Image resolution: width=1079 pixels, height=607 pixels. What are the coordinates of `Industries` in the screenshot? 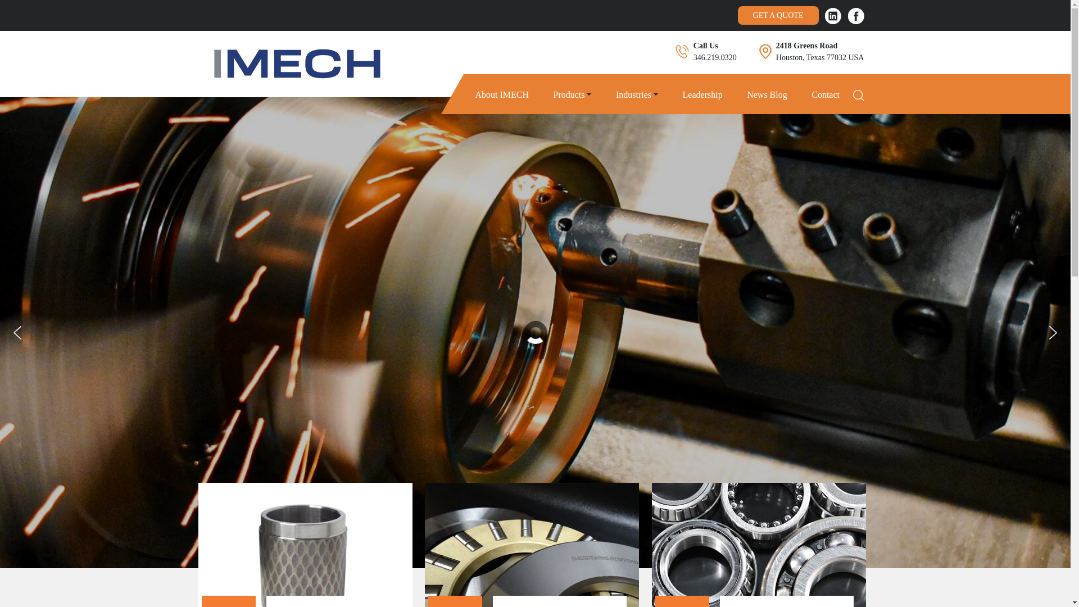 It's located at (634, 94).